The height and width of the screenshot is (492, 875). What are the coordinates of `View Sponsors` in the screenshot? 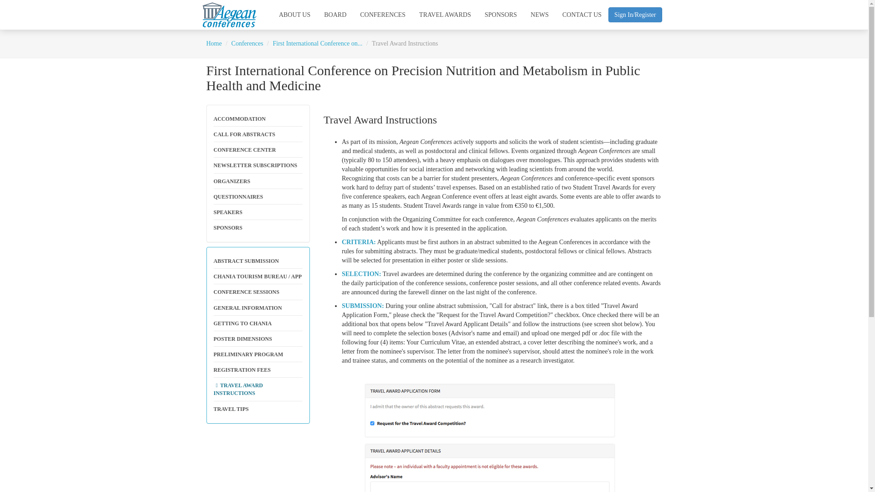 It's located at (258, 228).